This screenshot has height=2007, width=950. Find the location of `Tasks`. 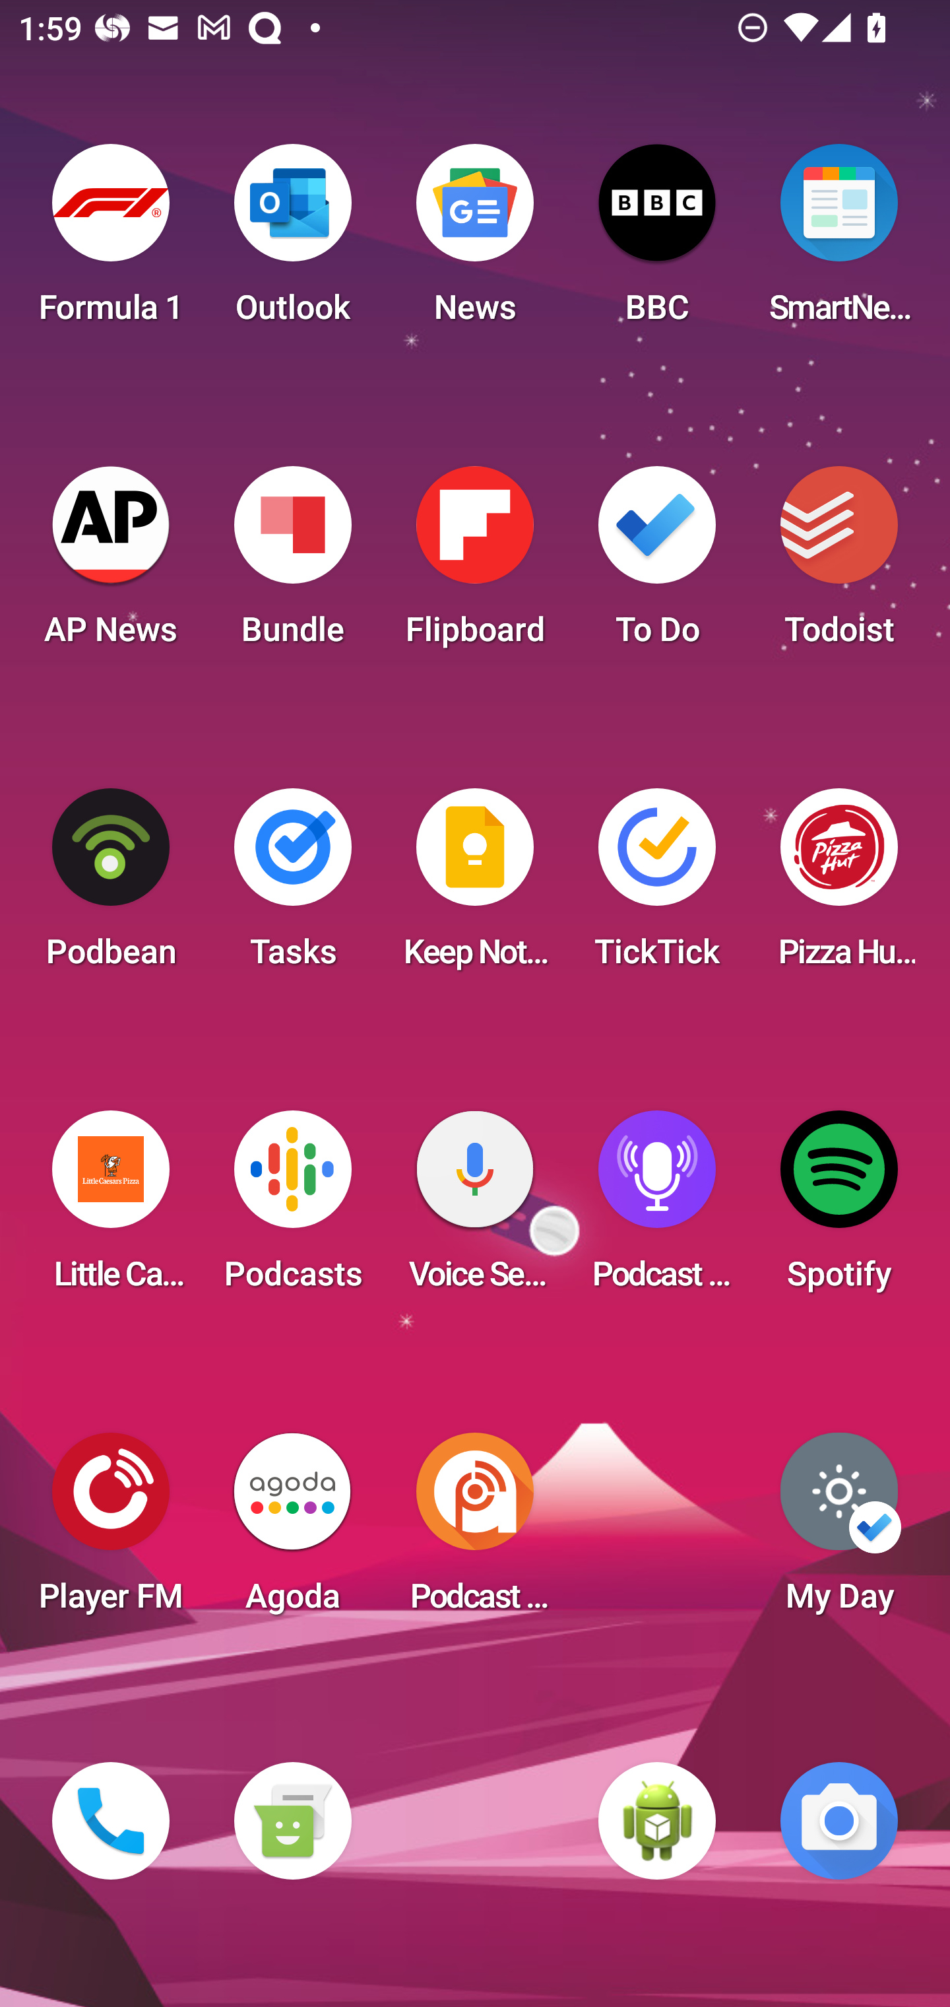

Tasks is located at coordinates (292, 886).